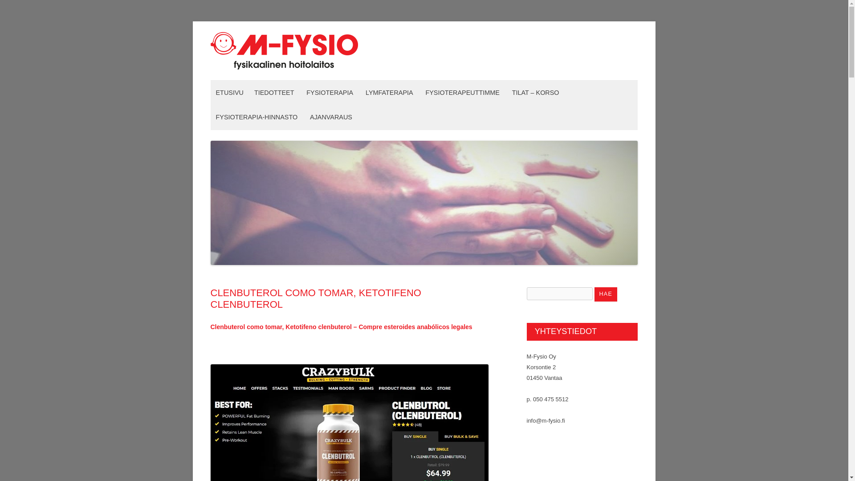 The image size is (855, 481). I want to click on Hae, so click(606, 294).